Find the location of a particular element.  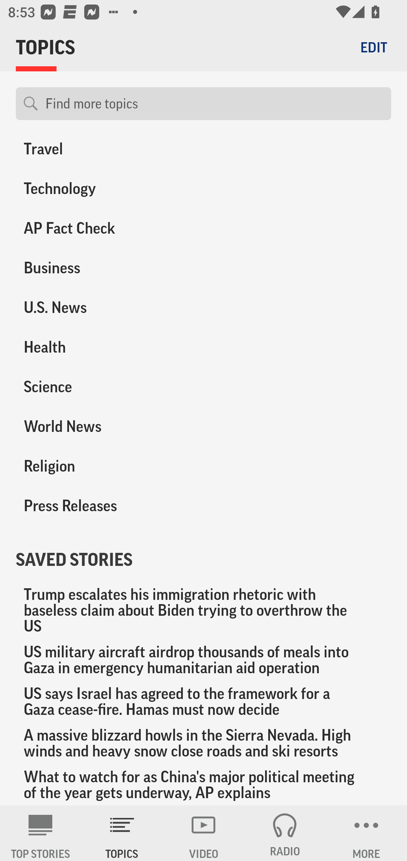

TOPICS is located at coordinates (122, 833).